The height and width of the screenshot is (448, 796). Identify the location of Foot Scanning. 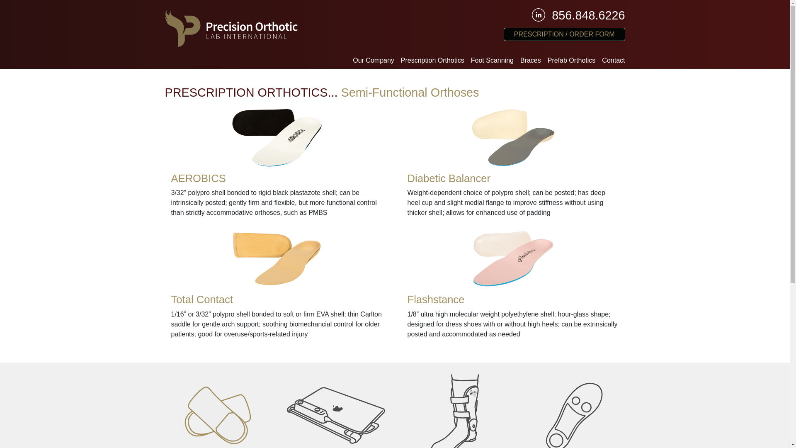
(492, 61).